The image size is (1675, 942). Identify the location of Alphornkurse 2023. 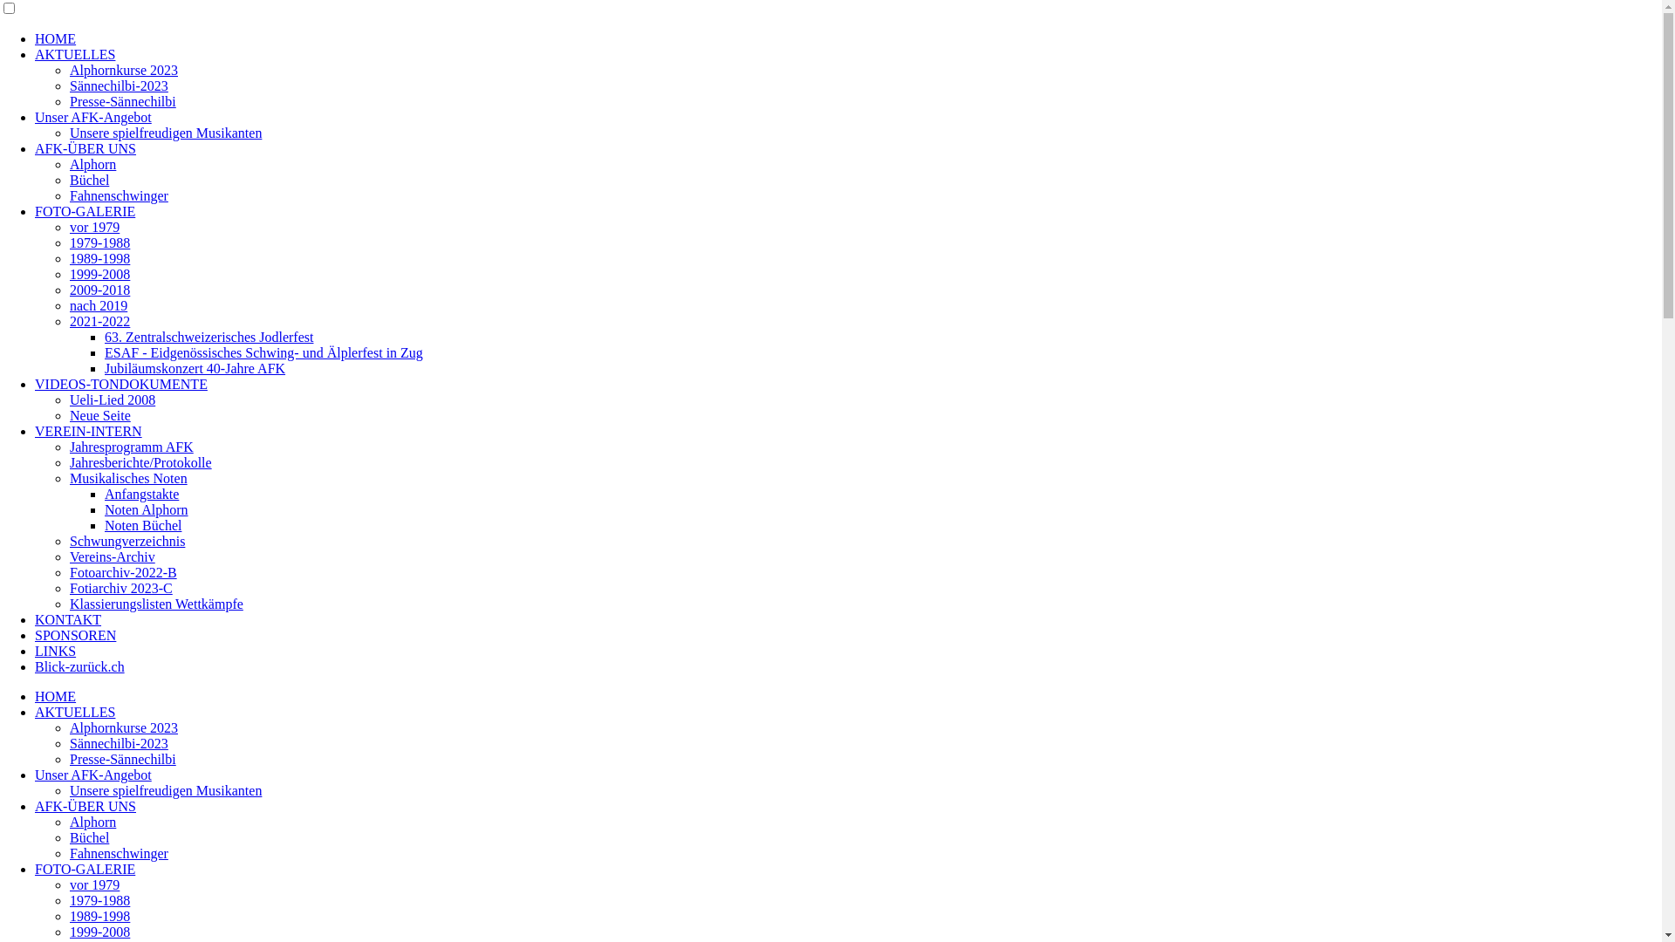
(124, 70).